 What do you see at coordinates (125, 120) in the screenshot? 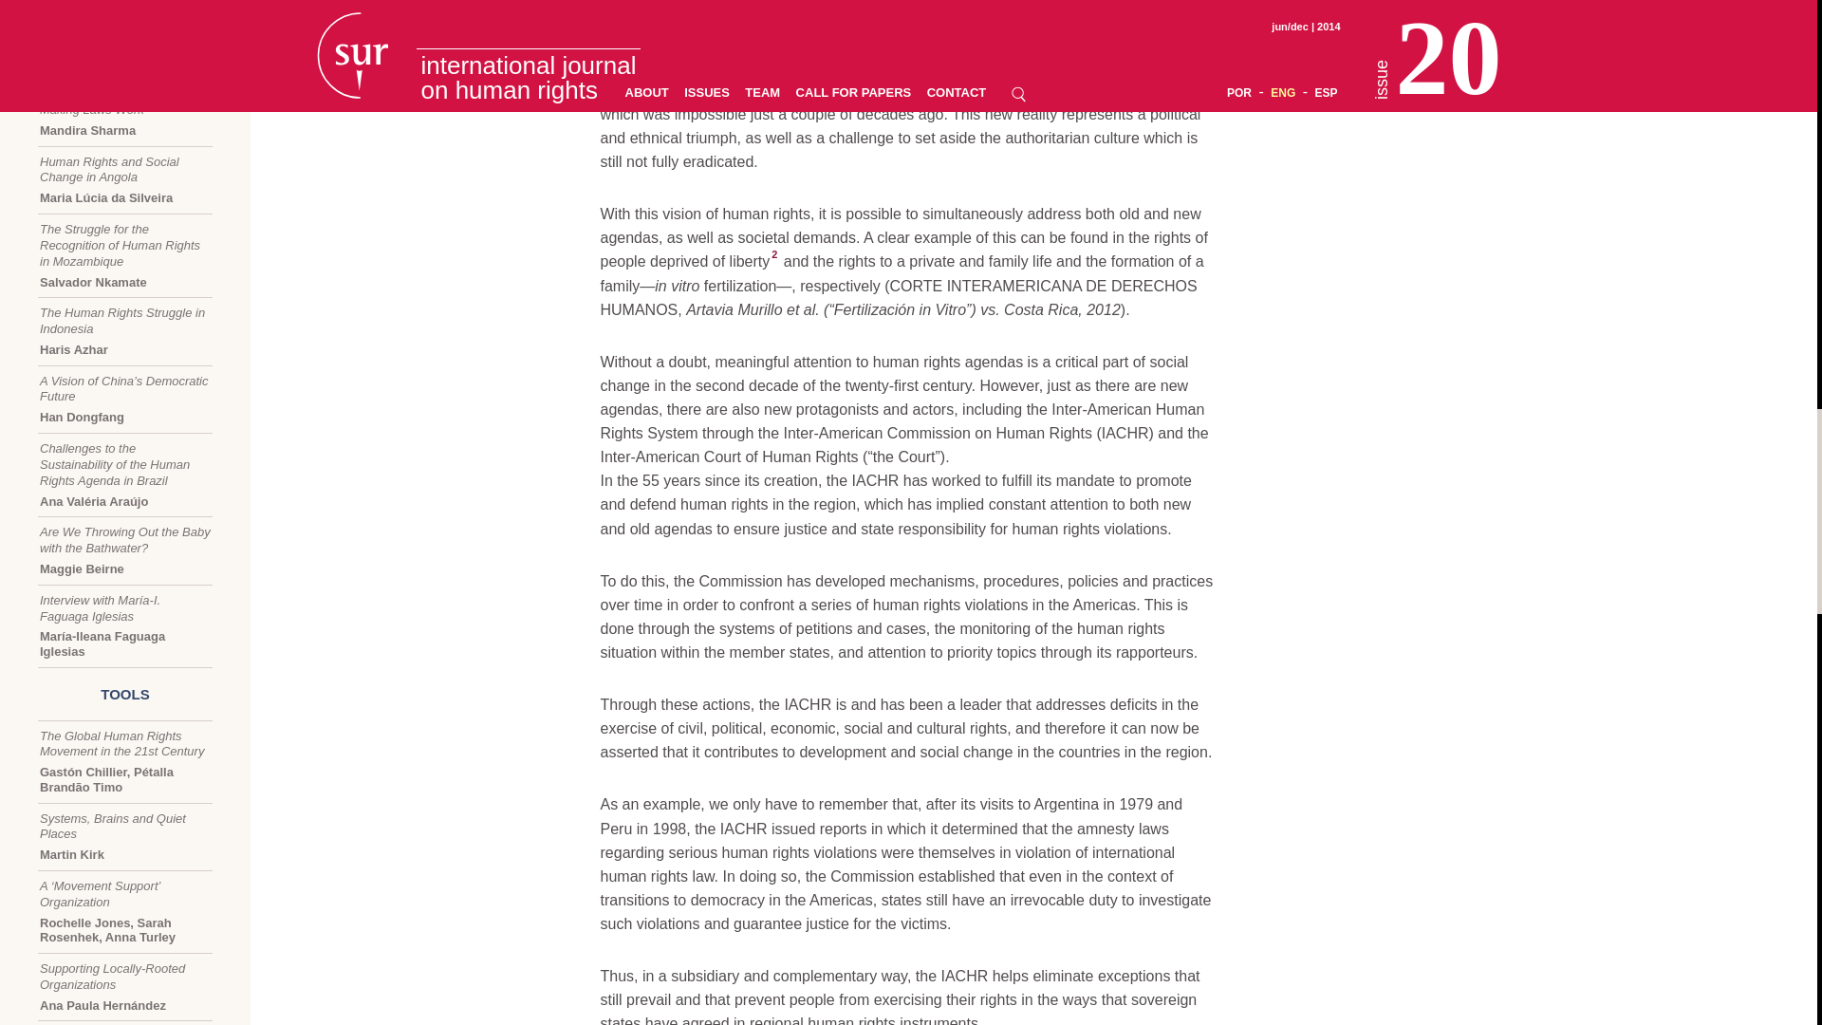
I see `Human Rights Litigation in Southern Africa` at bounding box center [125, 120].